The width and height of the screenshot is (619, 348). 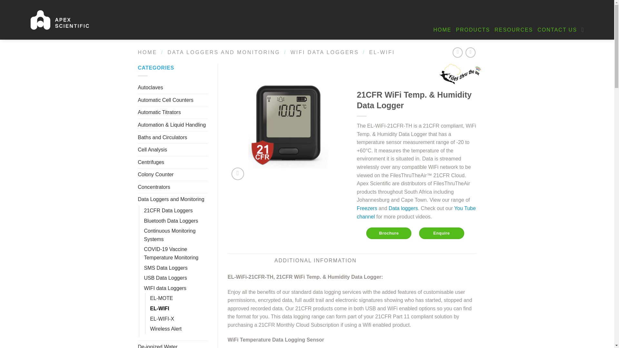 I want to click on DATA LOGGERS AND MONITORING, so click(x=223, y=52).